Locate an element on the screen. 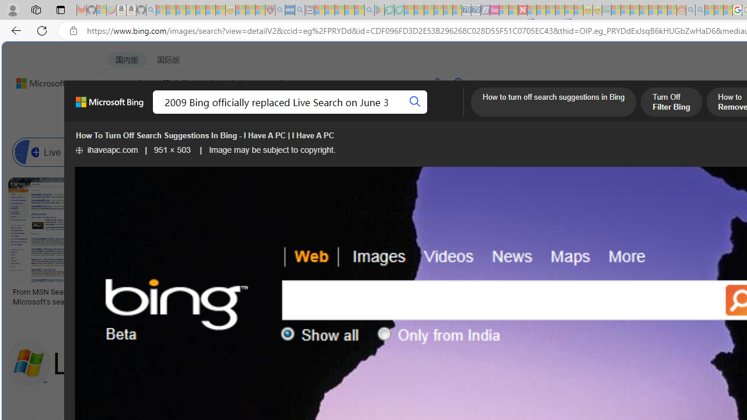 Image resolution: width=747 pixels, height=420 pixels. Search button is located at coordinates (416, 101).